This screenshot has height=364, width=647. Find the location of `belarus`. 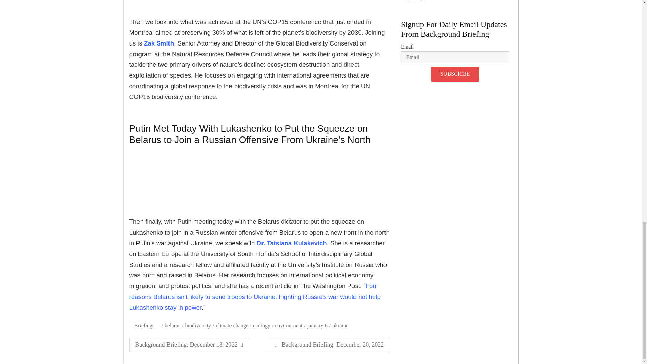

belarus is located at coordinates (189, 345).